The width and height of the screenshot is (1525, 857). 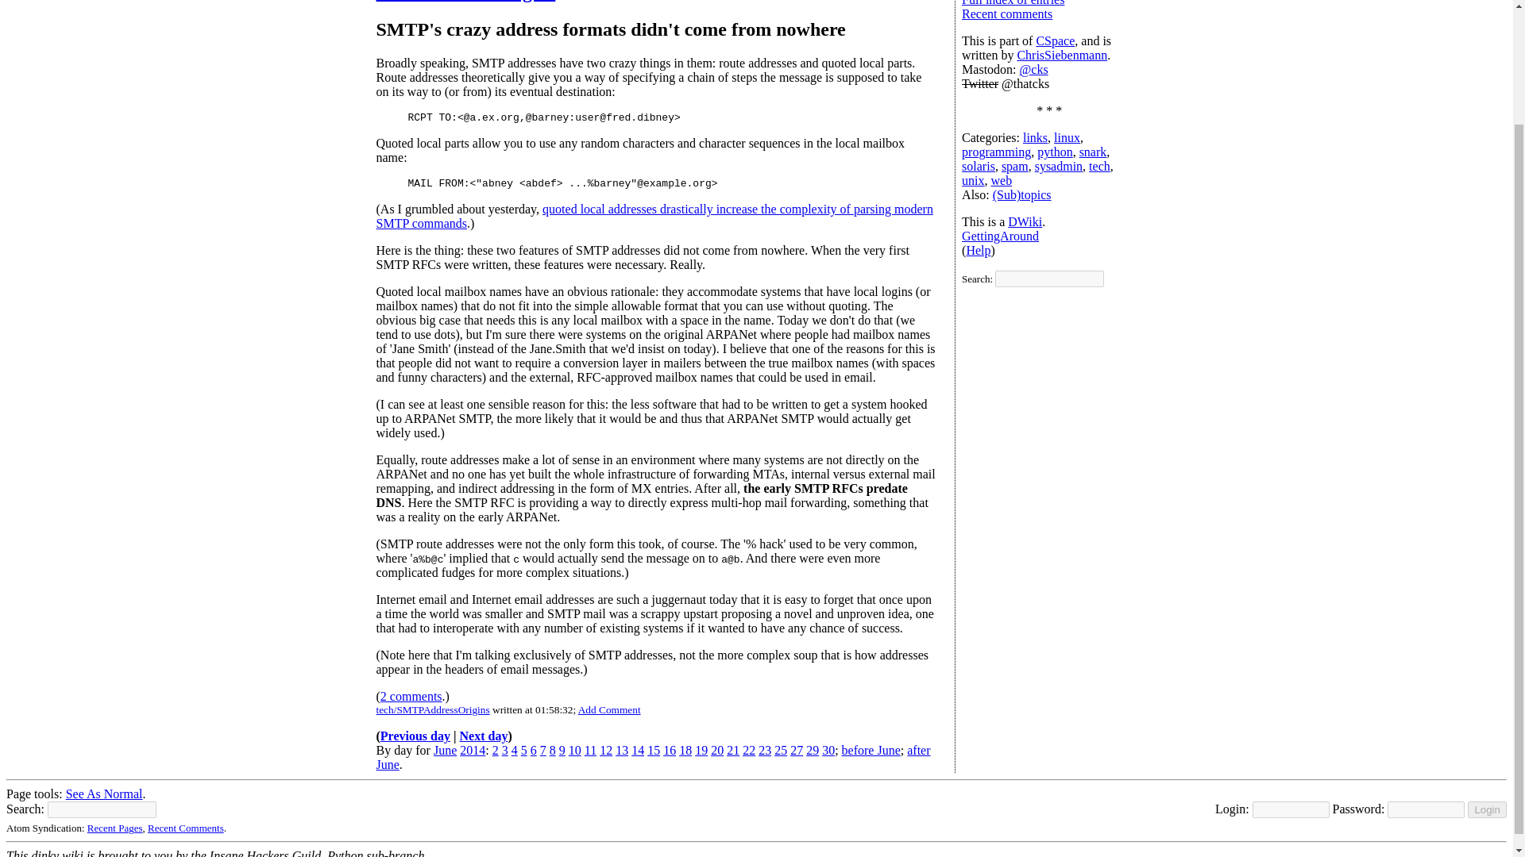 What do you see at coordinates (637, 750) in the screenshot?
I see `14` at bounding box center [637, 750].